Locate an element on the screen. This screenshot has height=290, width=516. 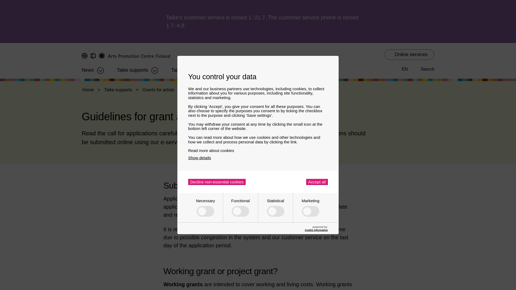
Cookie Information is located at coordinates (316, 230).